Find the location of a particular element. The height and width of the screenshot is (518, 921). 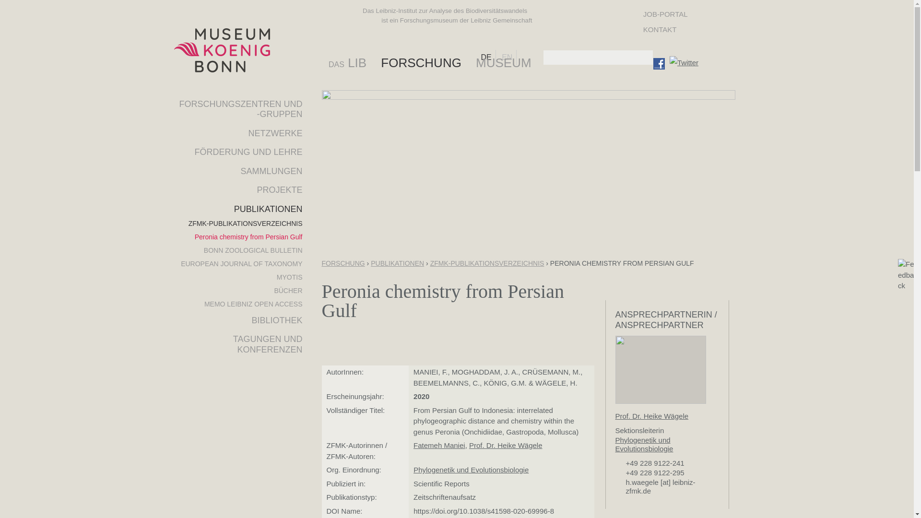

Suche is located at coordinates (646, 58).